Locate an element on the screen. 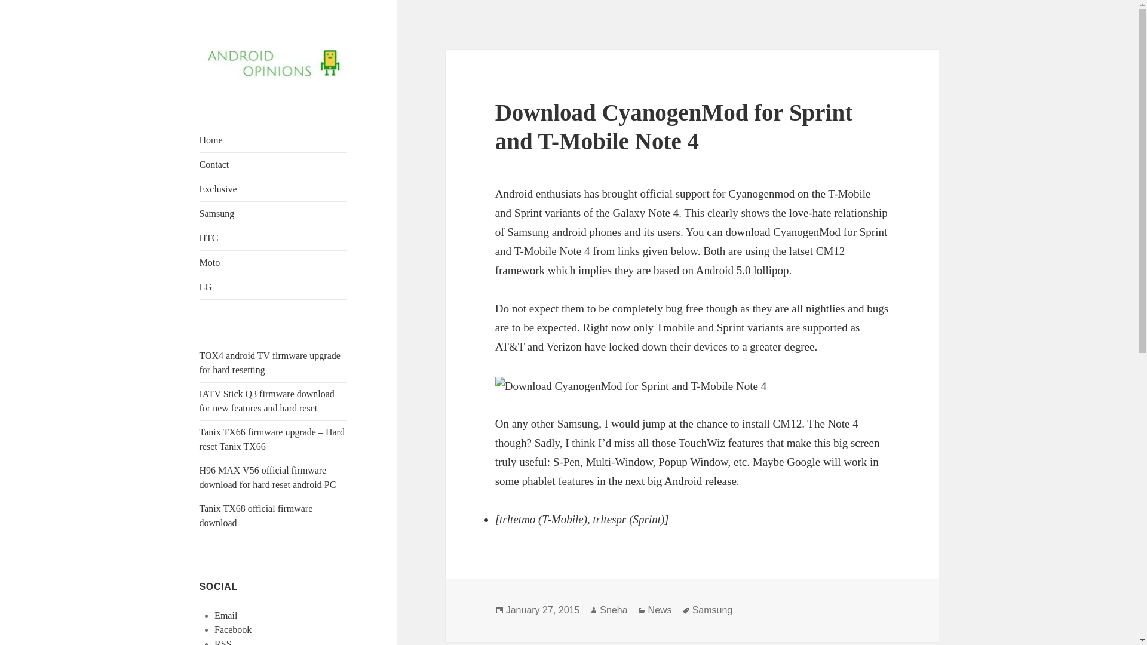 The width and height of the screenshot is (1147, 645). Facebook is located at coordinates (233, 629).